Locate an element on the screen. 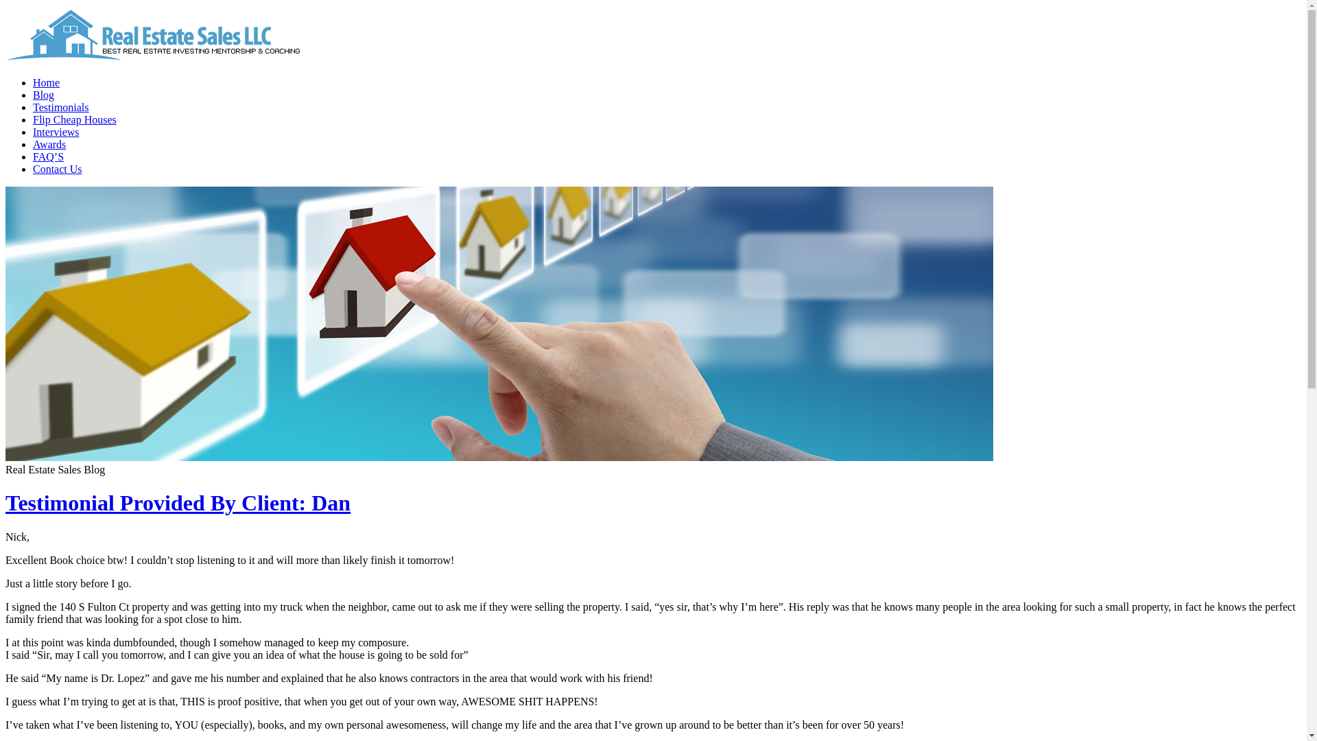  Testimonial Provided By Client: Dan is located at coordinates (177, 502).